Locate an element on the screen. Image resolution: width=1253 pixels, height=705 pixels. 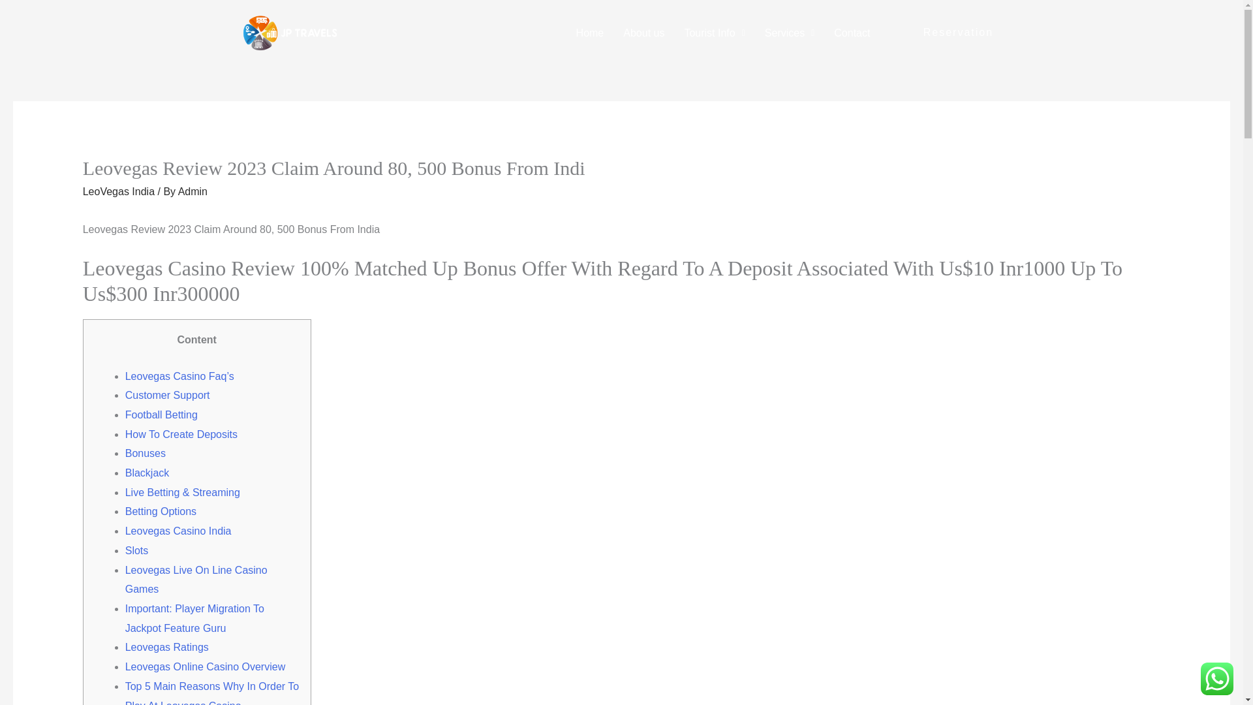
Reservation is located at coordinates (958, 23).